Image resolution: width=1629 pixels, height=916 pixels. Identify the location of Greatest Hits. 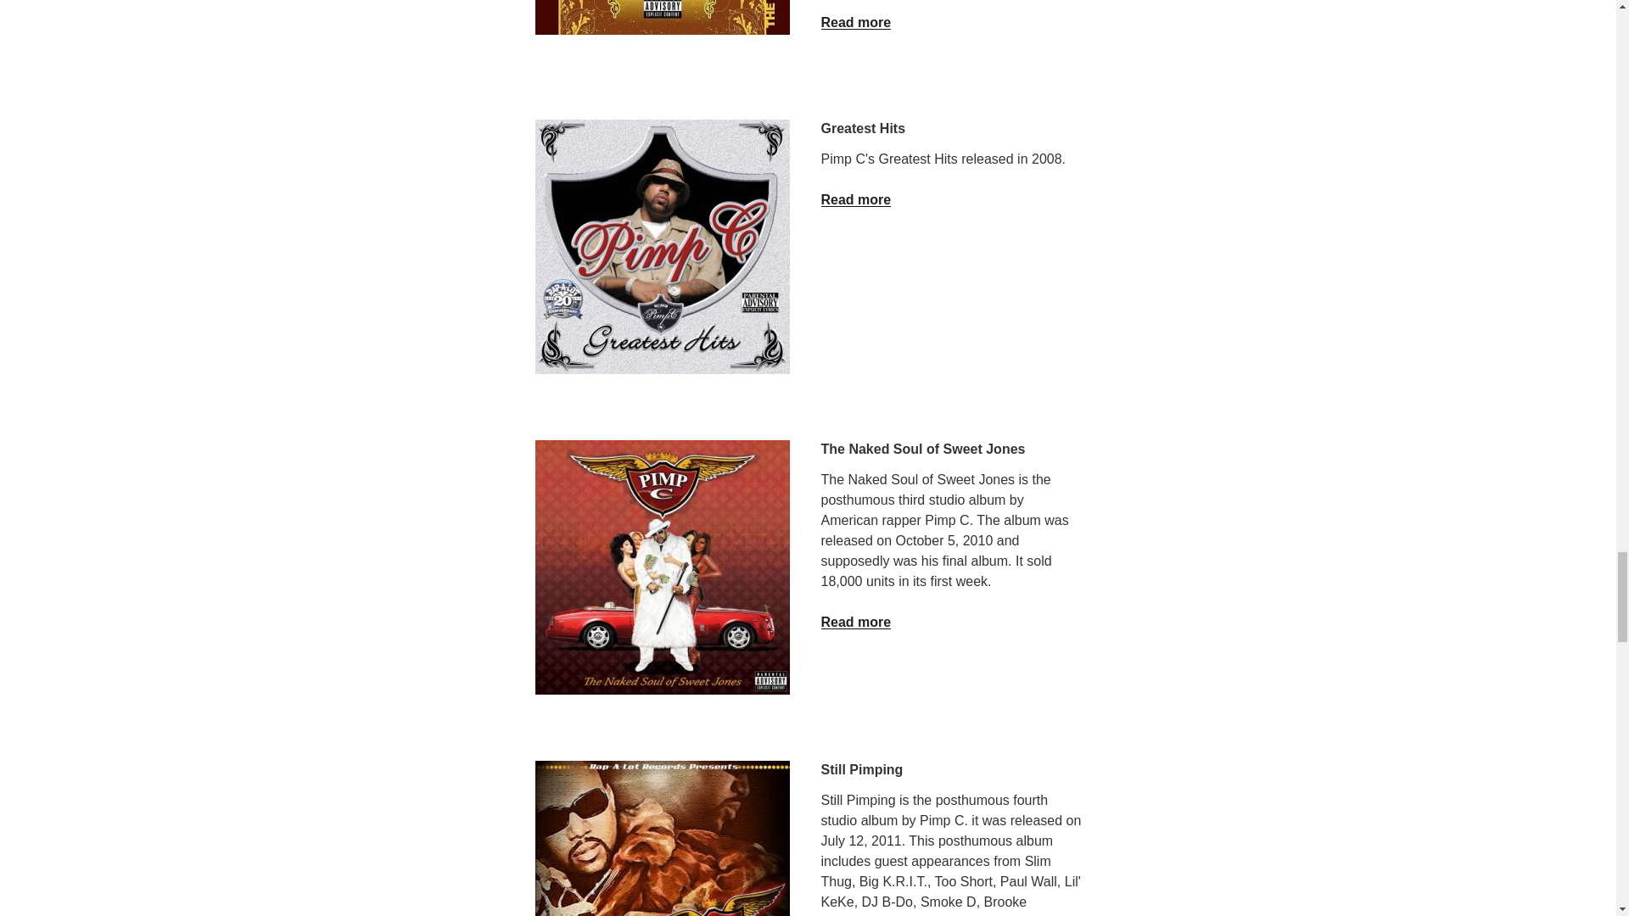
(661, 246).